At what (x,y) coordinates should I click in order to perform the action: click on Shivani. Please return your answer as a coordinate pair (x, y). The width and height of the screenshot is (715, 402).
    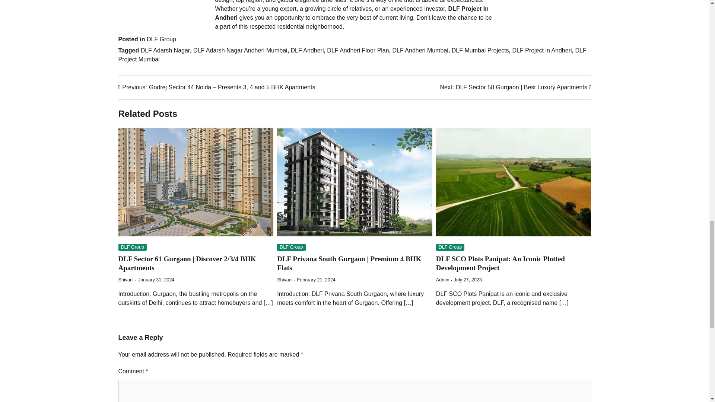
    Looking at the image, I should click on (126, 280).